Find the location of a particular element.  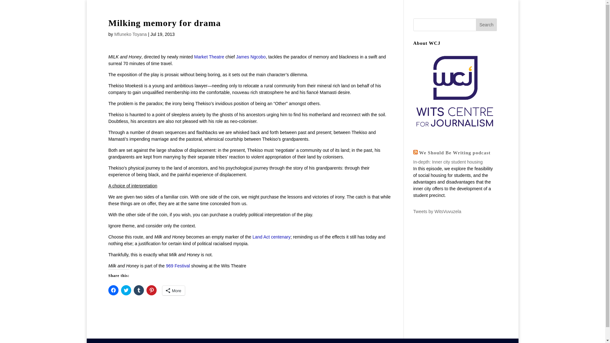

Click to share on Pinterest is located at coordinates (151, 290).